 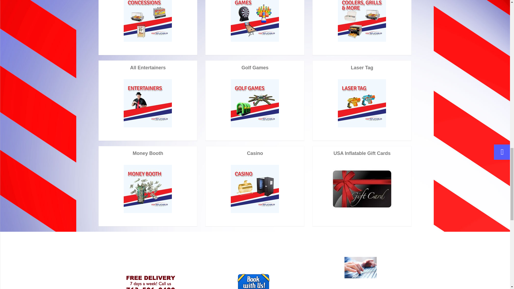 What do you see at coordinates (255, 103) in the screenshot?
I see `Golf Games` at bounding box center [255, 103].